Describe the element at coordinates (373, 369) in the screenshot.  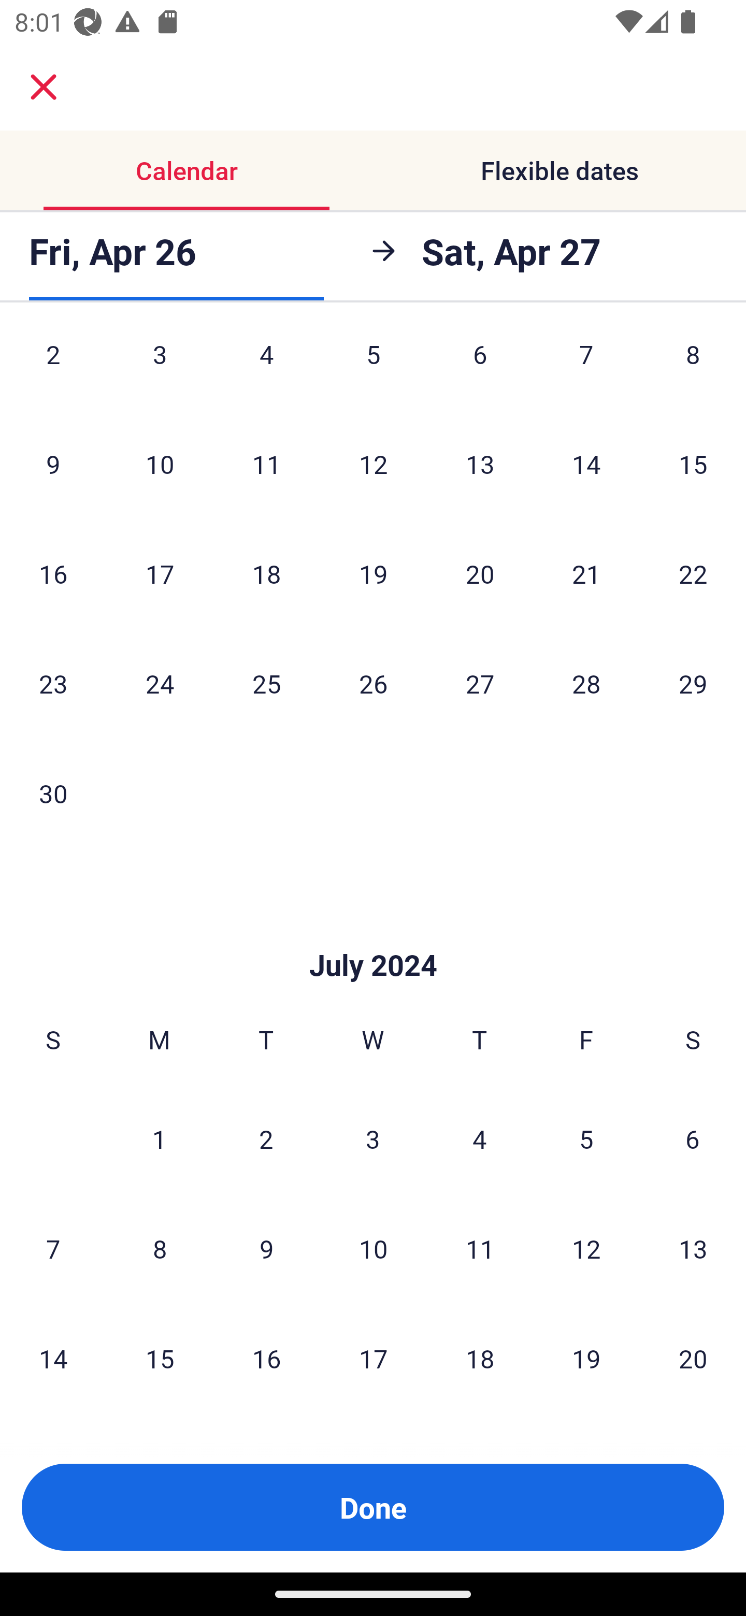
I see `5 Wednesday, June 5, 2024` at that location.